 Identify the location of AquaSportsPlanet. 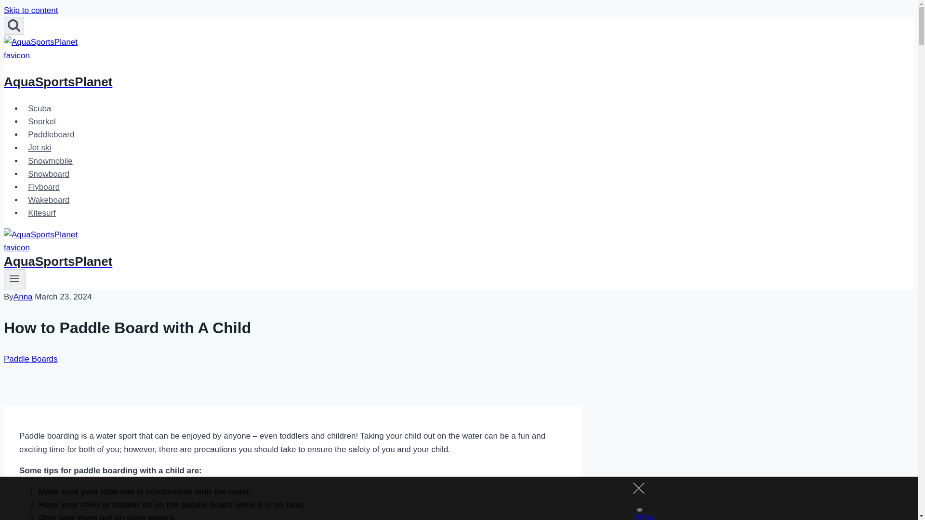
(292, 256).